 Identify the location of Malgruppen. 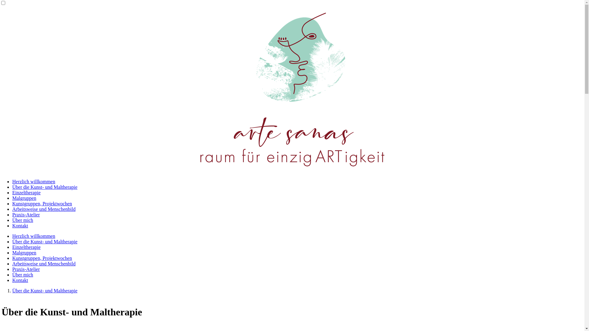
(24, 198).